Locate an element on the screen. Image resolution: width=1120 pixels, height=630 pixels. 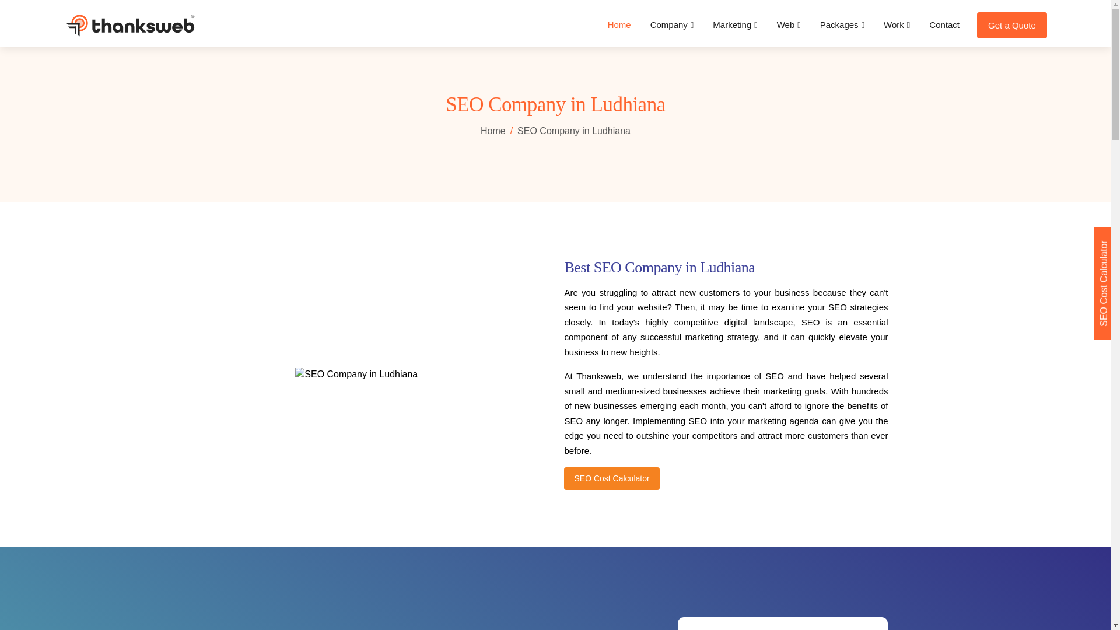
Company is located at coordinates (672, 26).